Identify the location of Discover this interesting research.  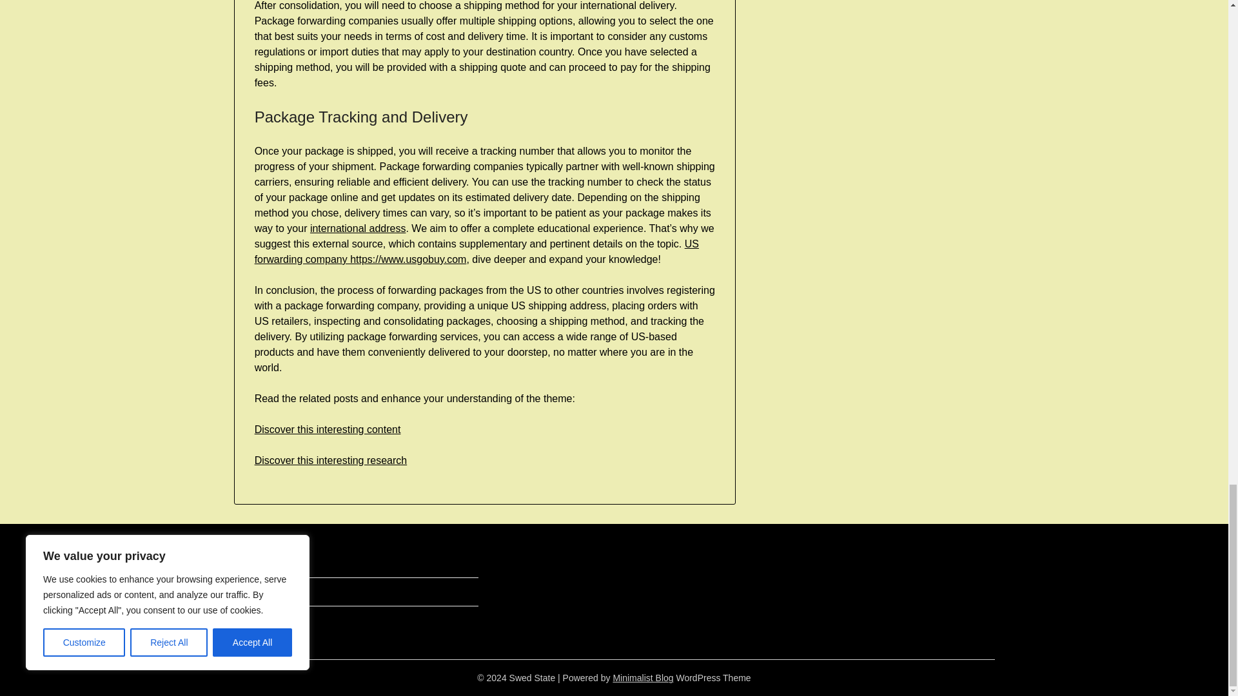
(331, 460).